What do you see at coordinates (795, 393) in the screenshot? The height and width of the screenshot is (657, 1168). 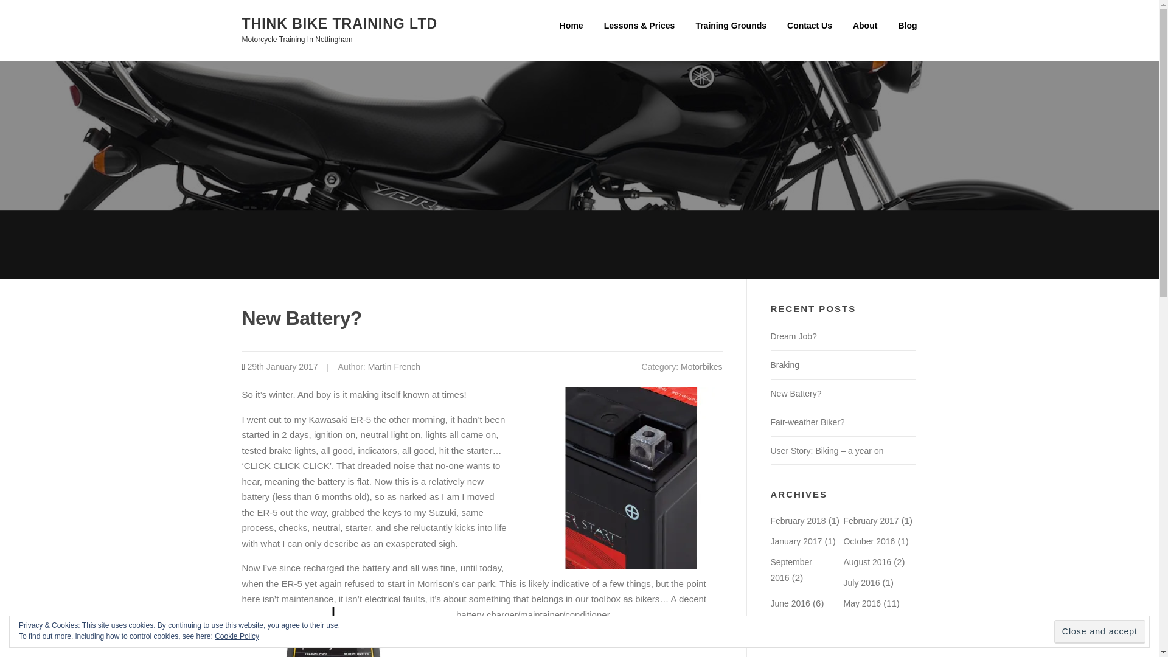 I see `New Battery?` at bounding box center [795, 393].